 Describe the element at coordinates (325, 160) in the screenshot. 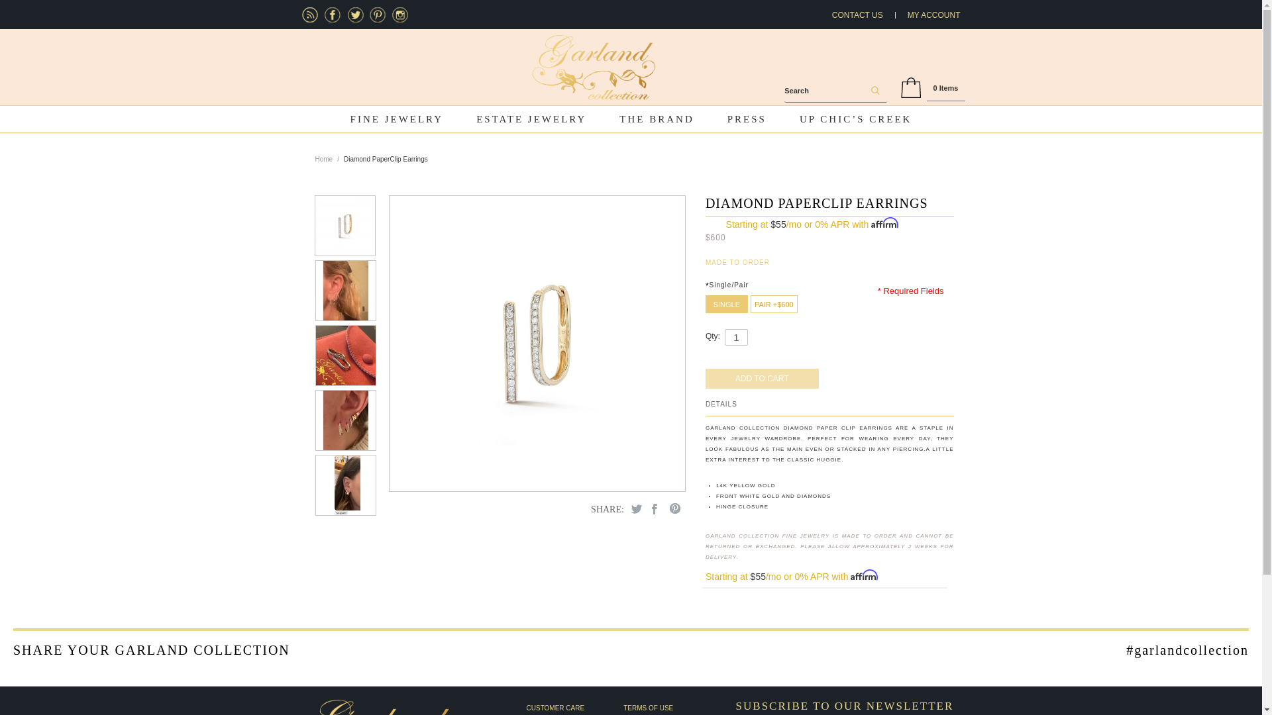

I see `Go to Home Page` at that location.